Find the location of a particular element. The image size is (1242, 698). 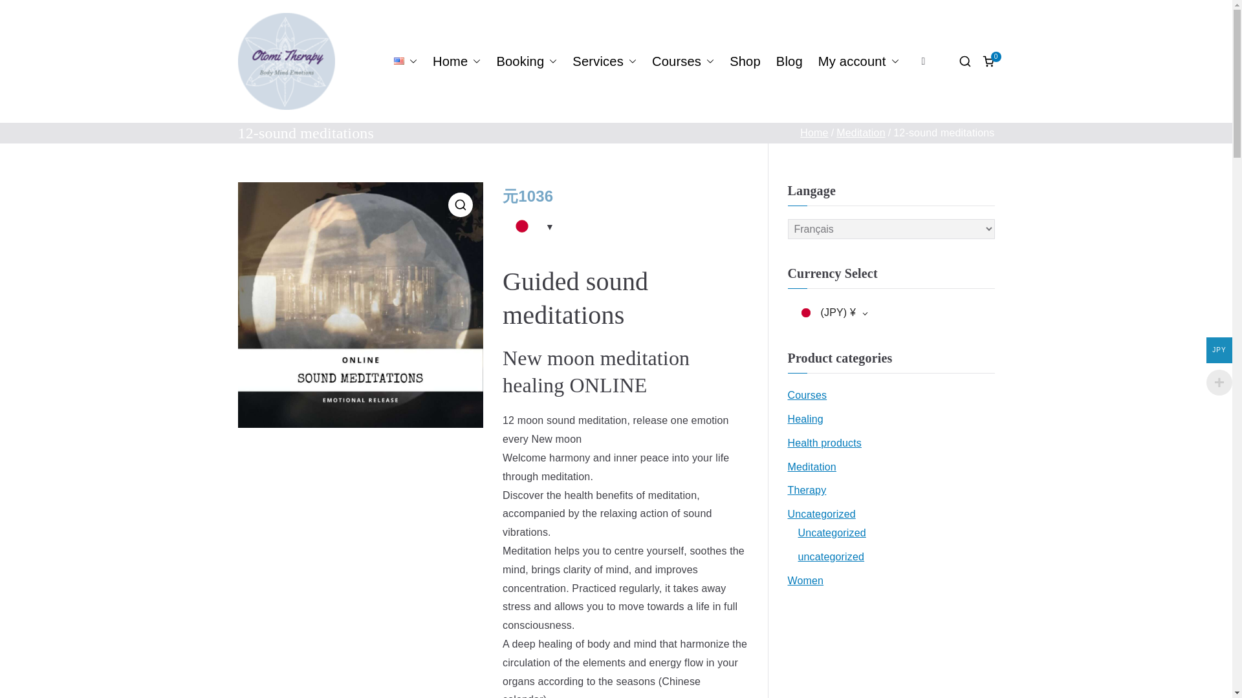

My account is located at coordinates (859, 61).